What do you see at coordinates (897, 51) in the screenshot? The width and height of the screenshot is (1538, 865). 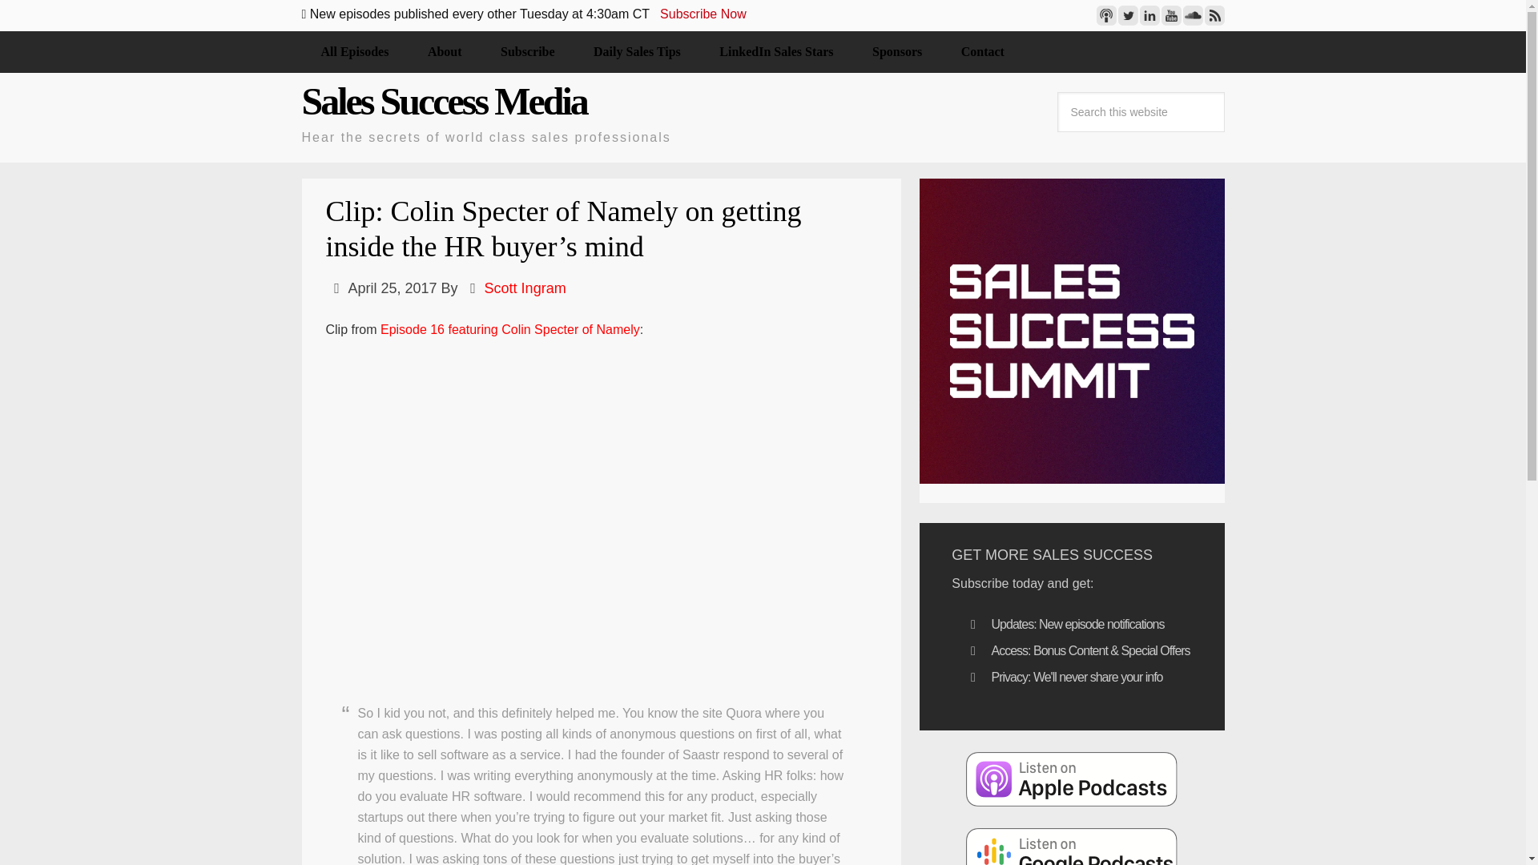 I see `Sponsors` at bounding box center [897, 51].